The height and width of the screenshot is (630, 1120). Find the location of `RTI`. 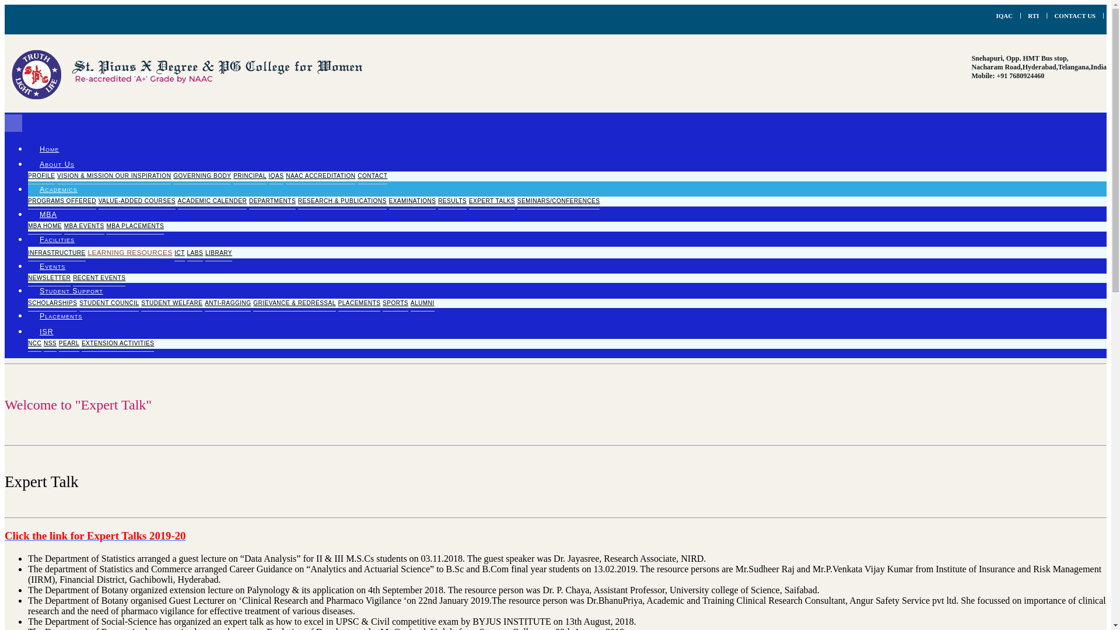

RTI is located at coordinates (1034, 15).